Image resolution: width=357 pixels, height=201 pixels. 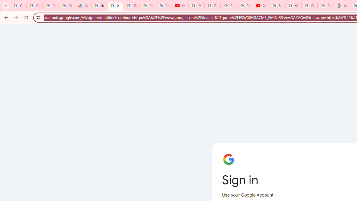 What do you see at coordinates (342, 6) in the screenshot?
I see `Atour Hotel - Google hotels` at bounding box center [342, 6].